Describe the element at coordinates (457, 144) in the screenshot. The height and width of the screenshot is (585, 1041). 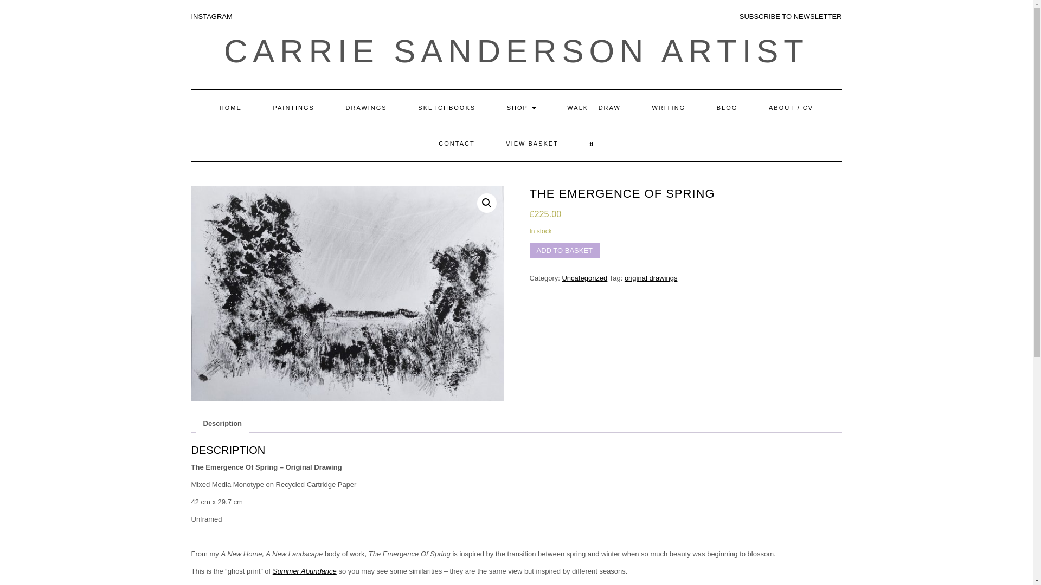
I see `CONTACT` at that location.